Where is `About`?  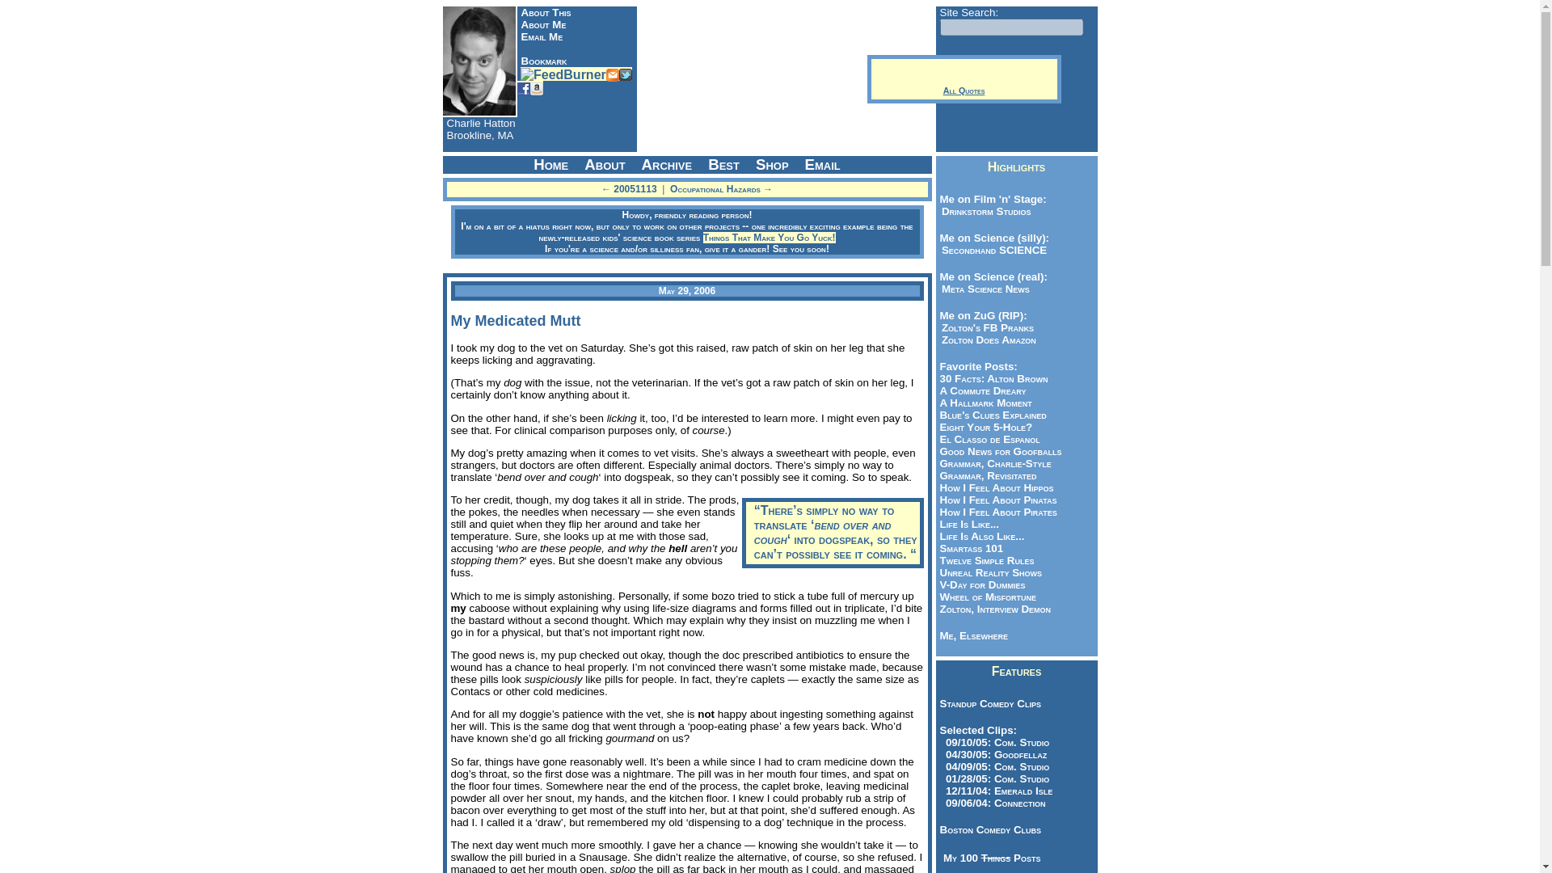
About is located at coordinates (605, 165).